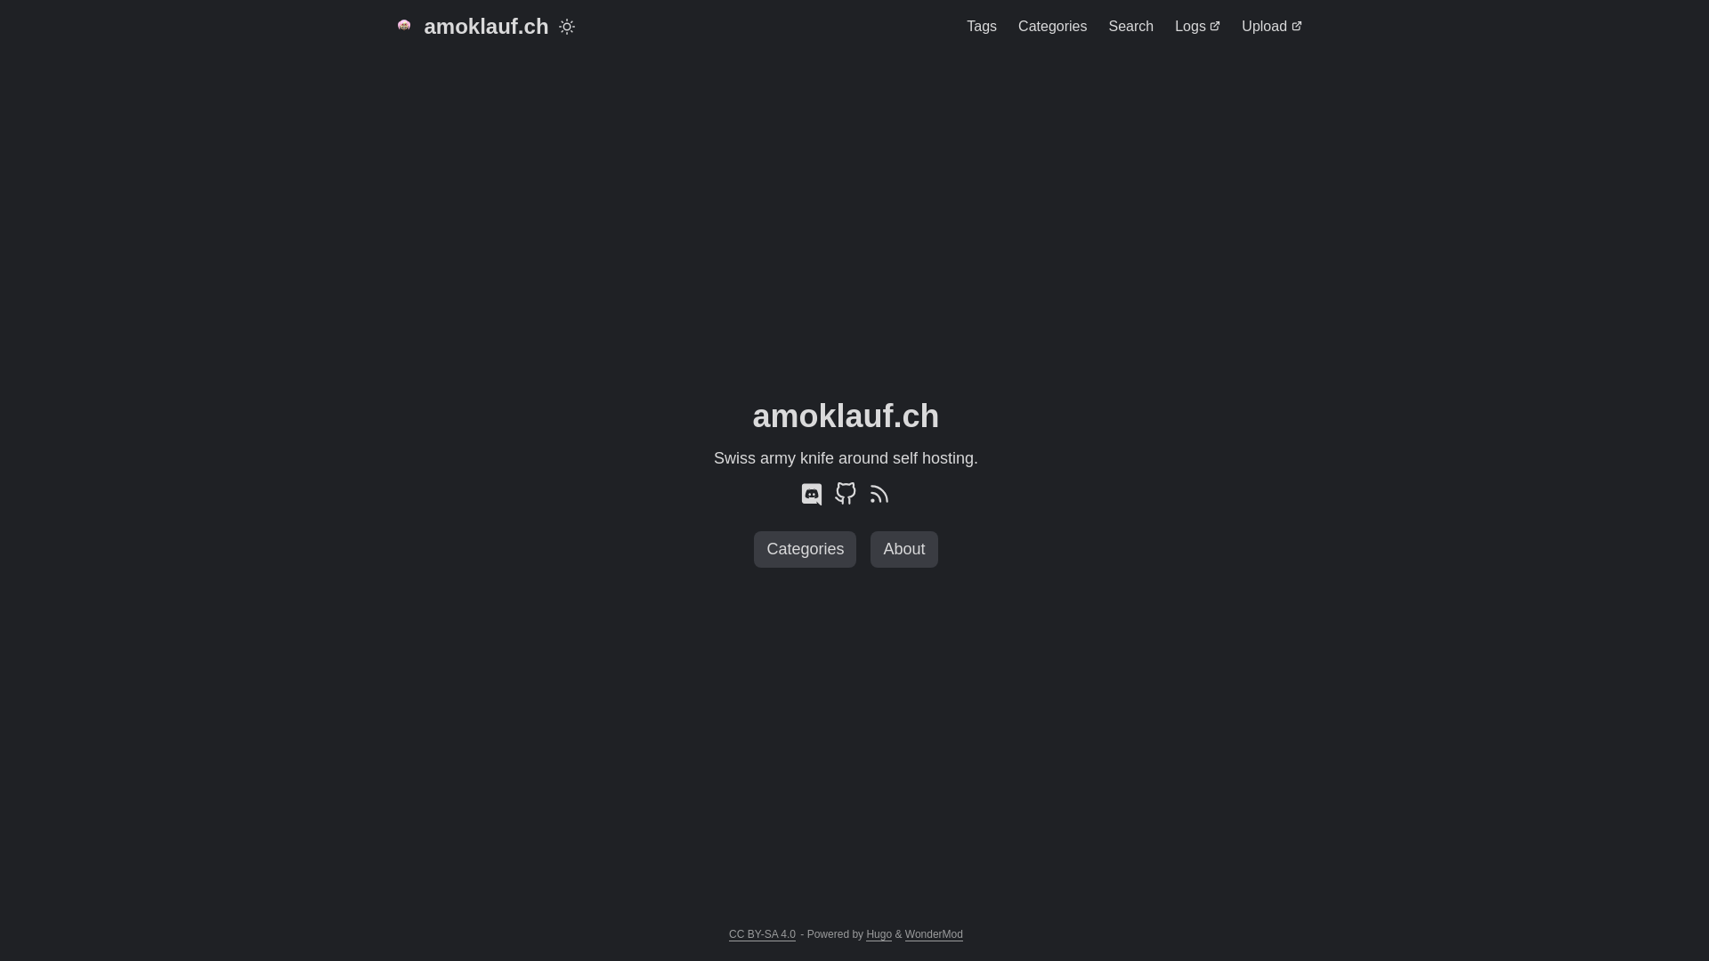  What do you see at coordinates (904, 550) in the screenshot?
I see `About` at bounding box center [904, 550].